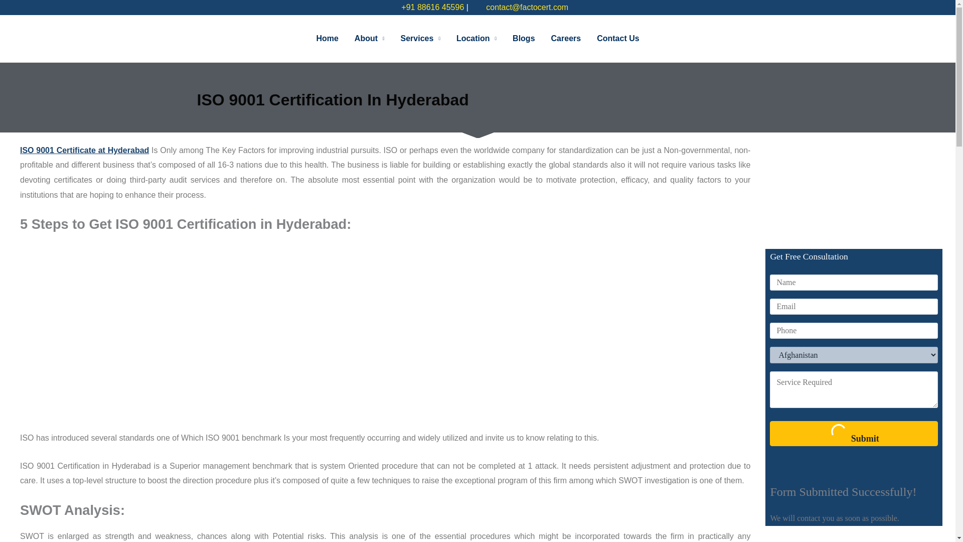 This screenshot has width=963, height=542. What do you see at coordinates (327, 38) in the screenshot?
I see `Home` at bounding box center [327, 38].